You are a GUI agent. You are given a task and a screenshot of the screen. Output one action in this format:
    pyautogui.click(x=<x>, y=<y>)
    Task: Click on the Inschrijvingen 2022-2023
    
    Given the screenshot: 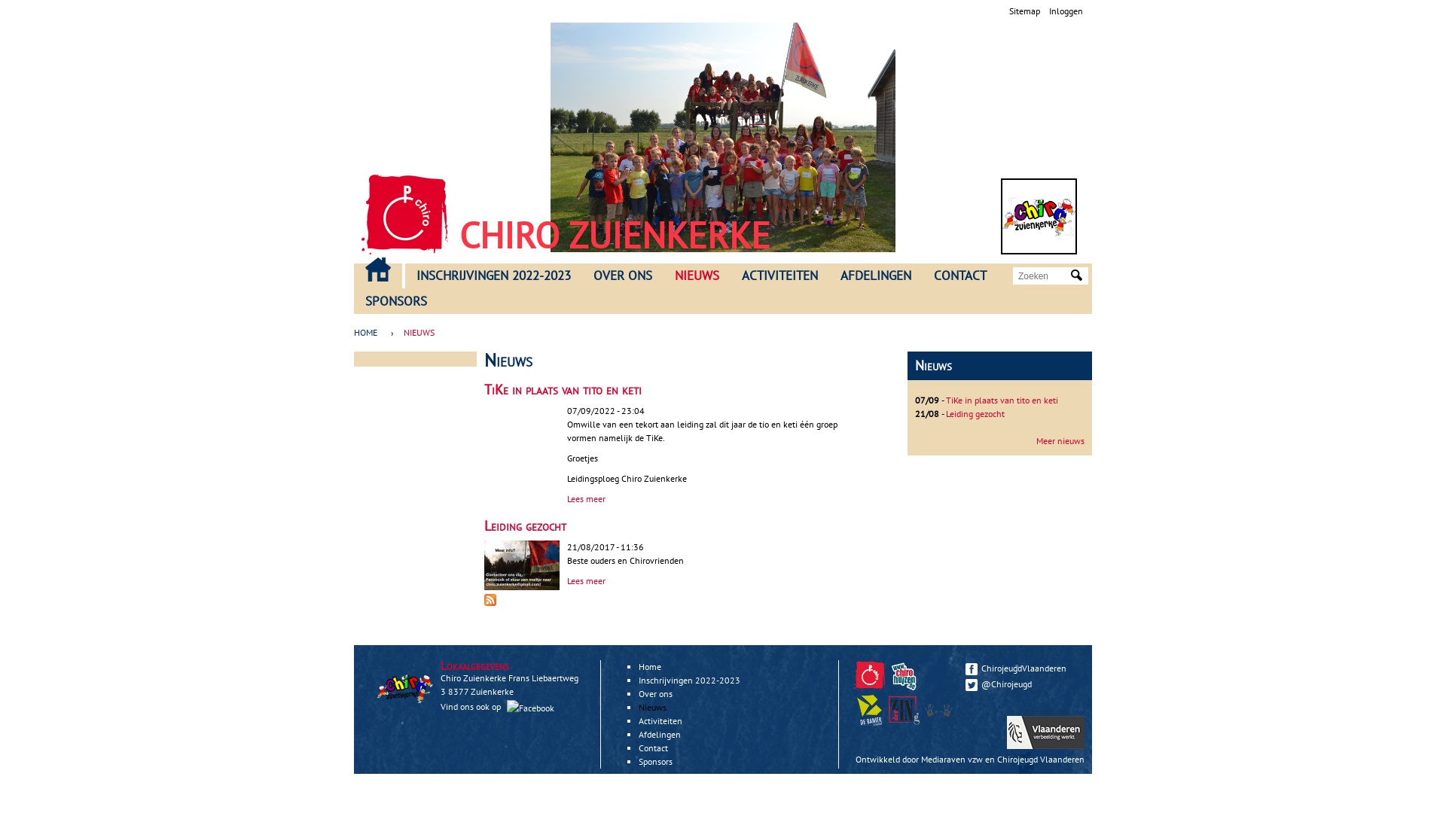 What is the action you would take?
    pyautogui.click(x=690, y=681)
    